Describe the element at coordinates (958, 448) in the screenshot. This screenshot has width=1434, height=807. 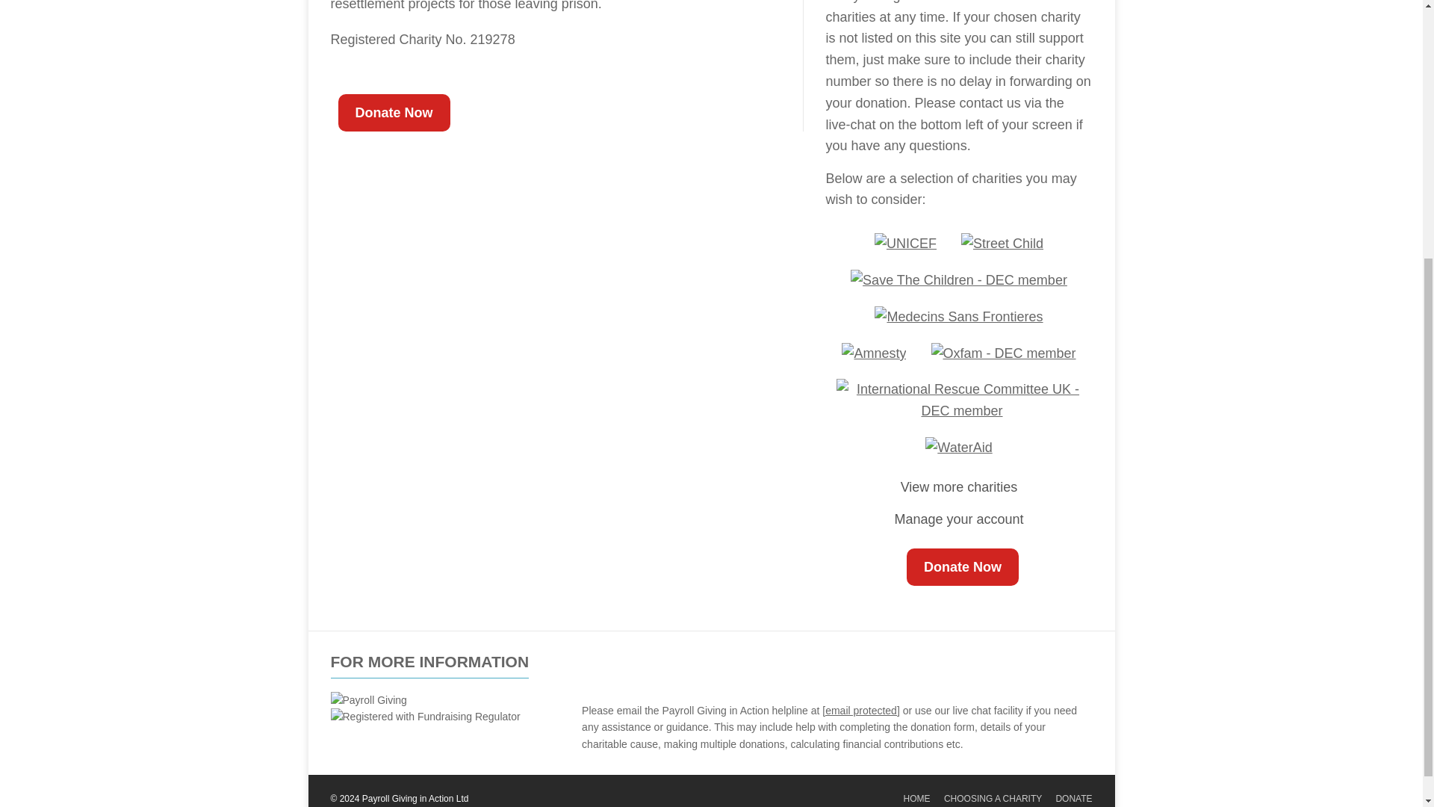
I see `WaterAid` at that location.